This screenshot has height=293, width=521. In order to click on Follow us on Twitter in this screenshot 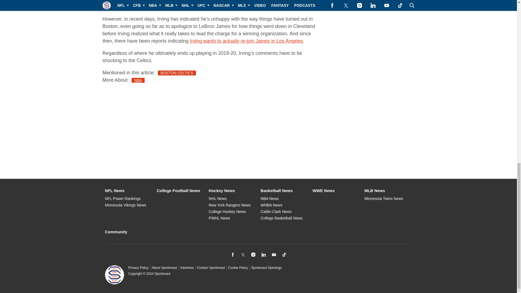, I will do `click(243, 254)`.